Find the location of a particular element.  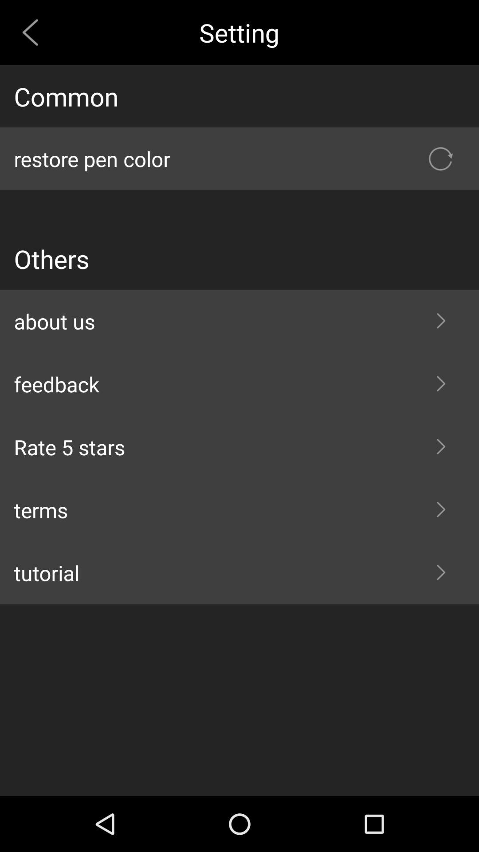

turn on the item below common is located at coordinates (239, 159).